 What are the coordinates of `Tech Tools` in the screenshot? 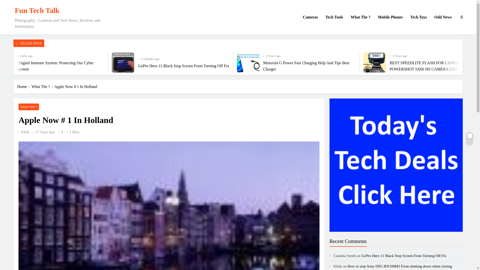 It's located at (334, 17).